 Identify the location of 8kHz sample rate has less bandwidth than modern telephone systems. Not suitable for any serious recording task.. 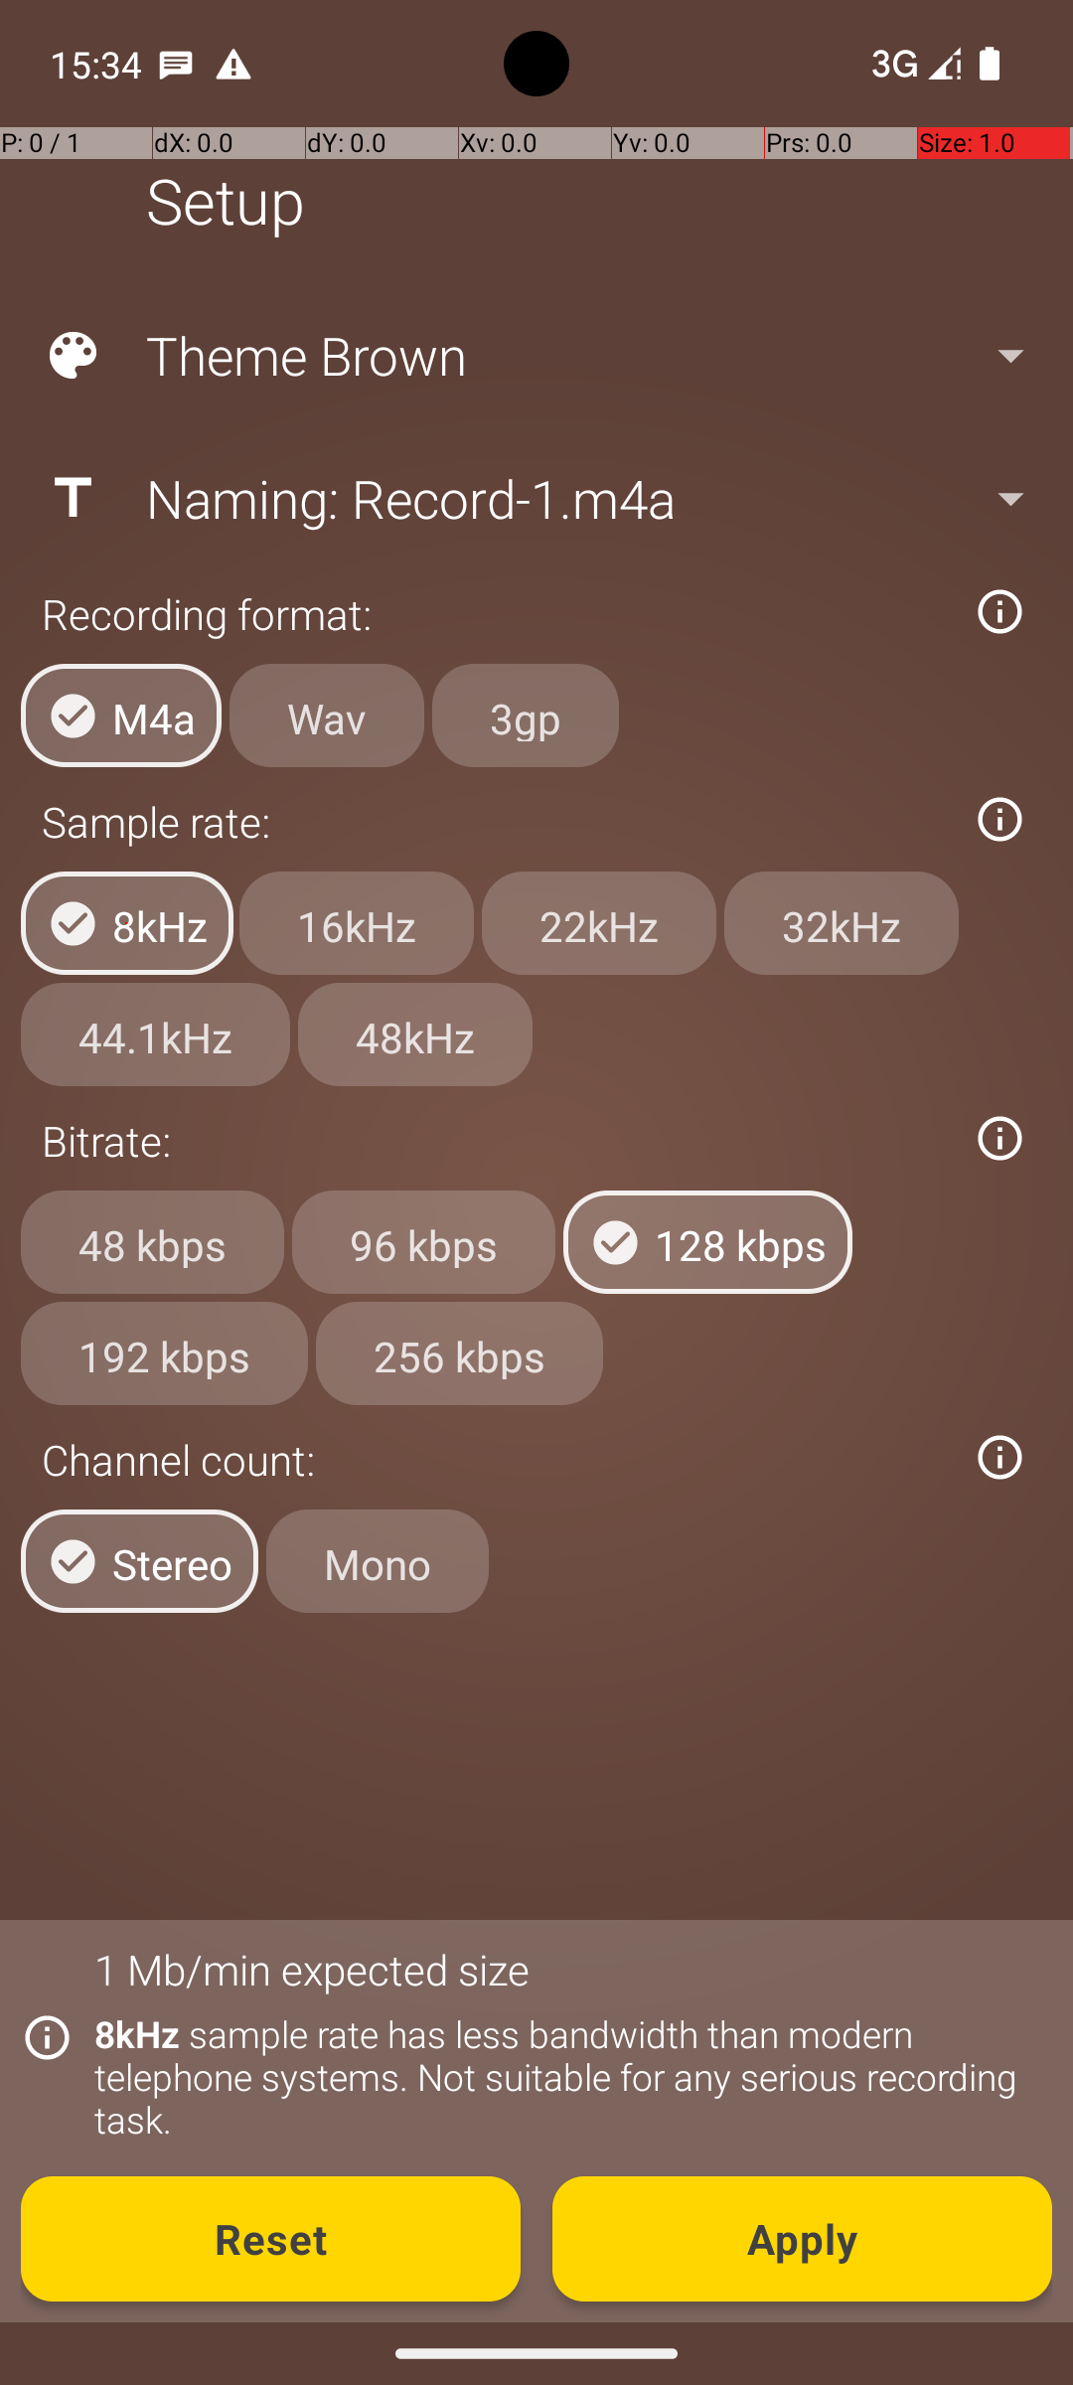
(562, 2077).